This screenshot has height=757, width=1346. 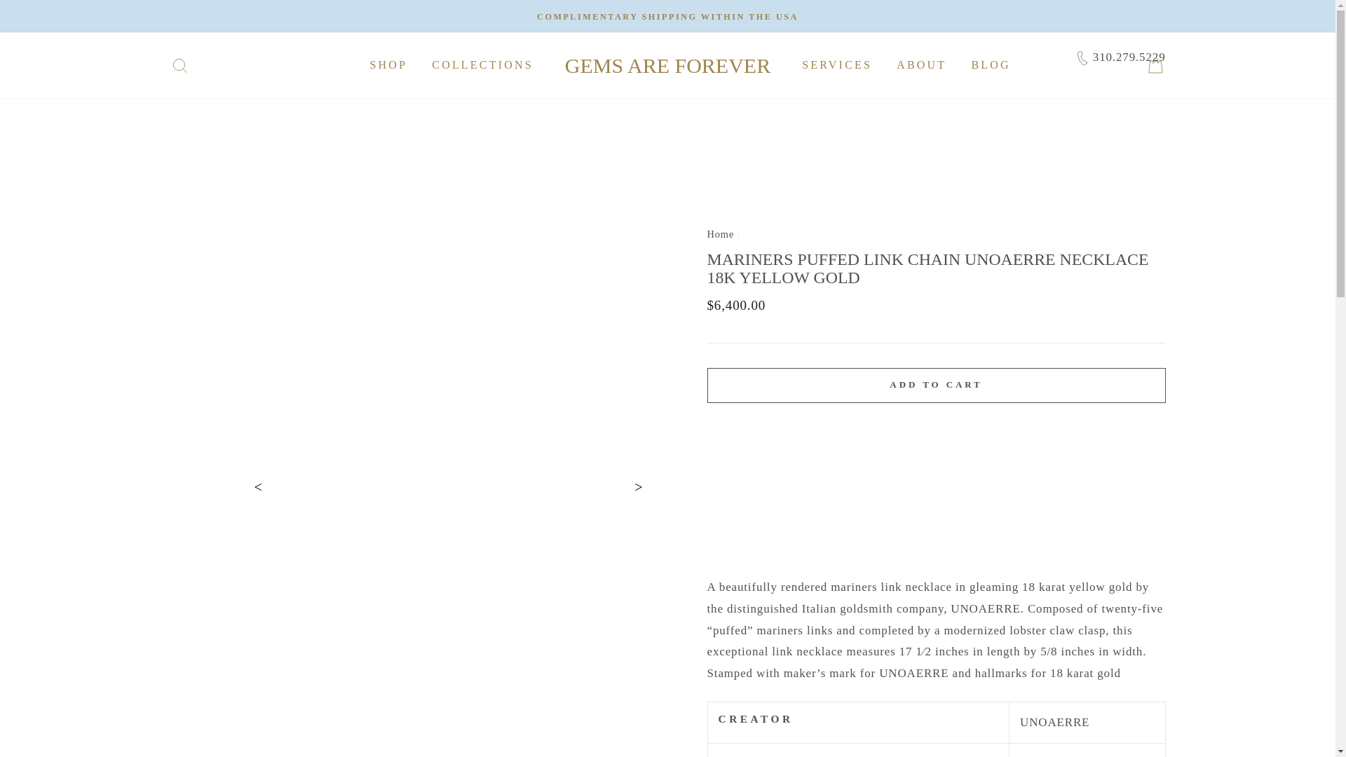 I want to click on Back to the frontpage, so click(x=720, y=234).